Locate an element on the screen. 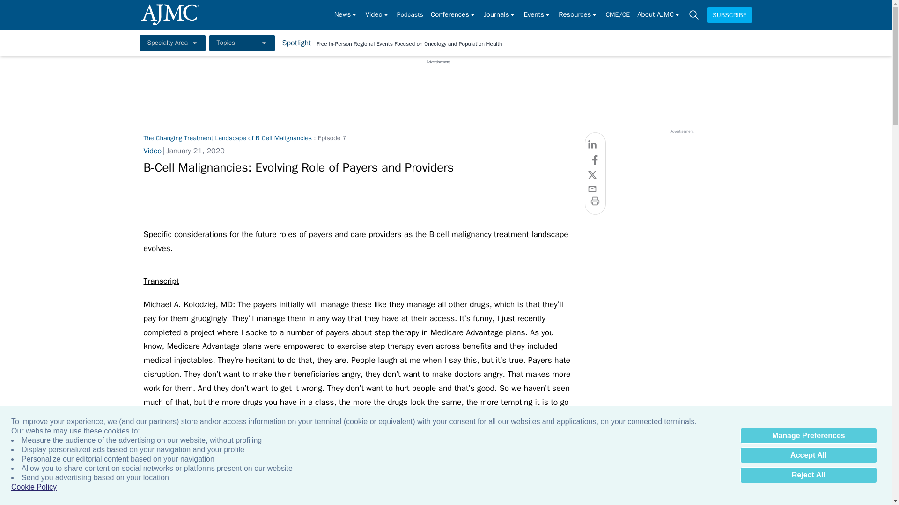  Reject All is located at coordinates (808, 475).